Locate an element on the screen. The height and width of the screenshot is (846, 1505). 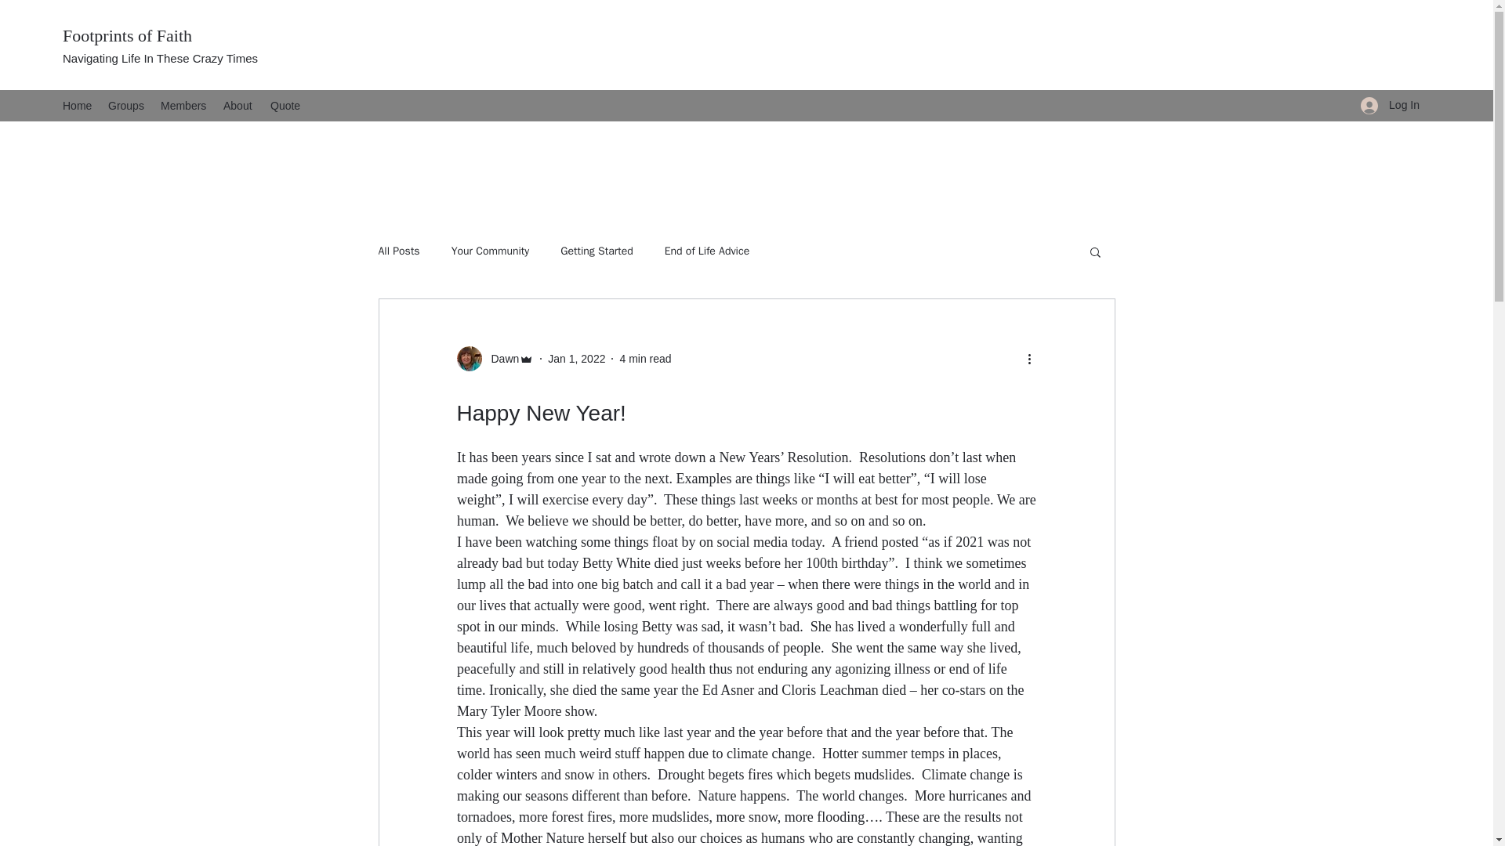
Dawn is located at coordinates (495, 359).